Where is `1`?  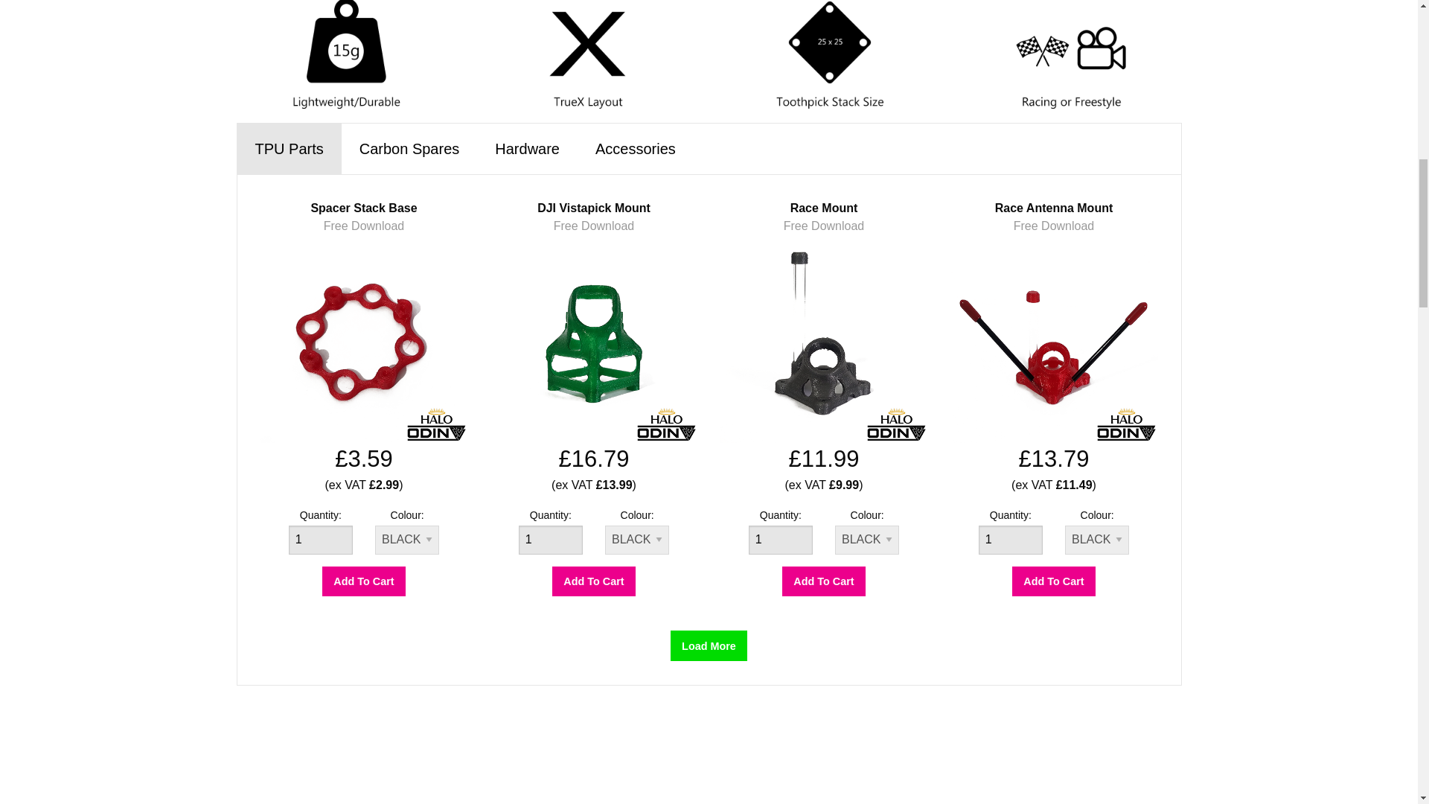 1 is located at coordinates (551, 540).